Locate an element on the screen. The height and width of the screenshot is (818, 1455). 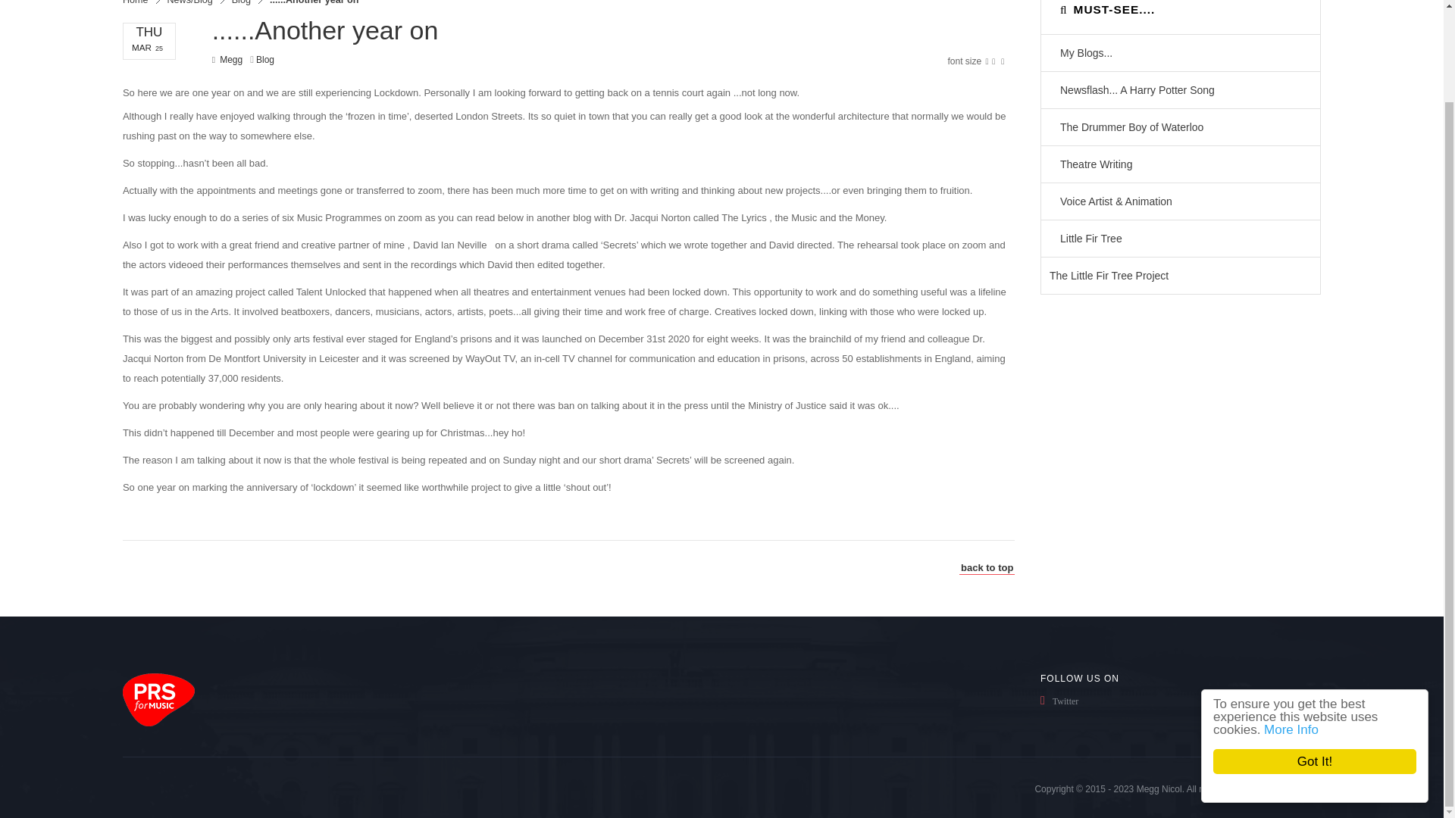
My Blogs... is located at coordinates (1181, 53).